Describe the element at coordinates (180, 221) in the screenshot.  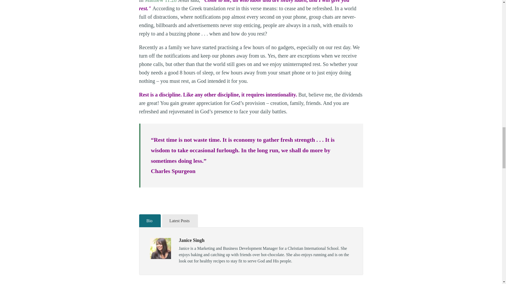
I see `Latest Posts` at that location.